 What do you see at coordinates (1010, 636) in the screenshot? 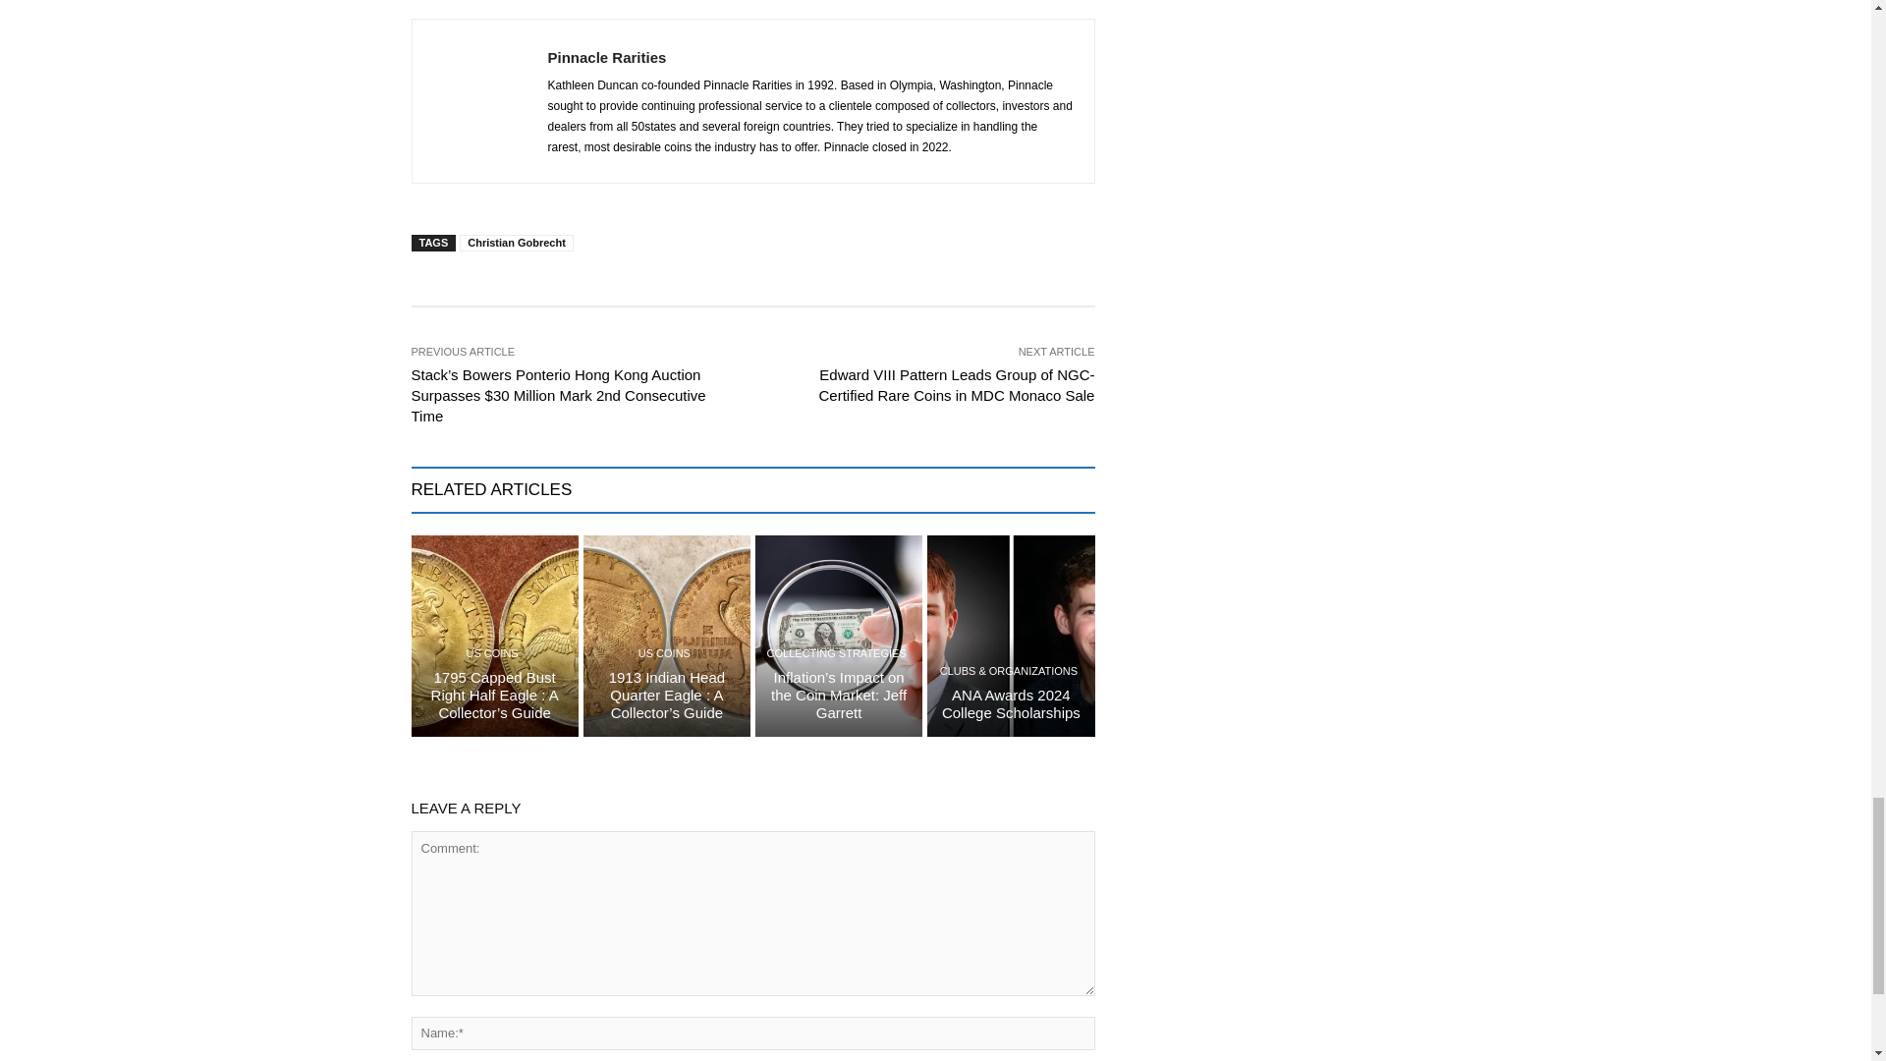
I see `ANA Awards 2024 College Scholarships` at bounding box center [1010, 636].